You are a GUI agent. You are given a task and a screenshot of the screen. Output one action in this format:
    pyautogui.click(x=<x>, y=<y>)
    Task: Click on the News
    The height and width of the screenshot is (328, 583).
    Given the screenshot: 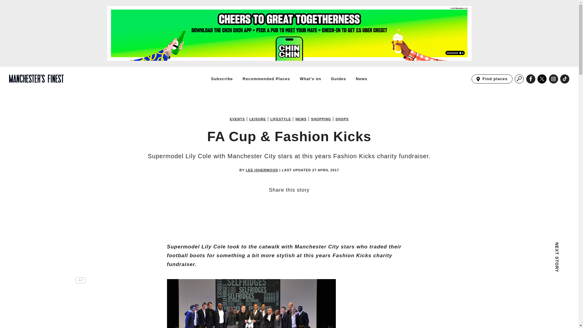 What is the action you would take?
    pyautogui.click(x=342, y=119)
    